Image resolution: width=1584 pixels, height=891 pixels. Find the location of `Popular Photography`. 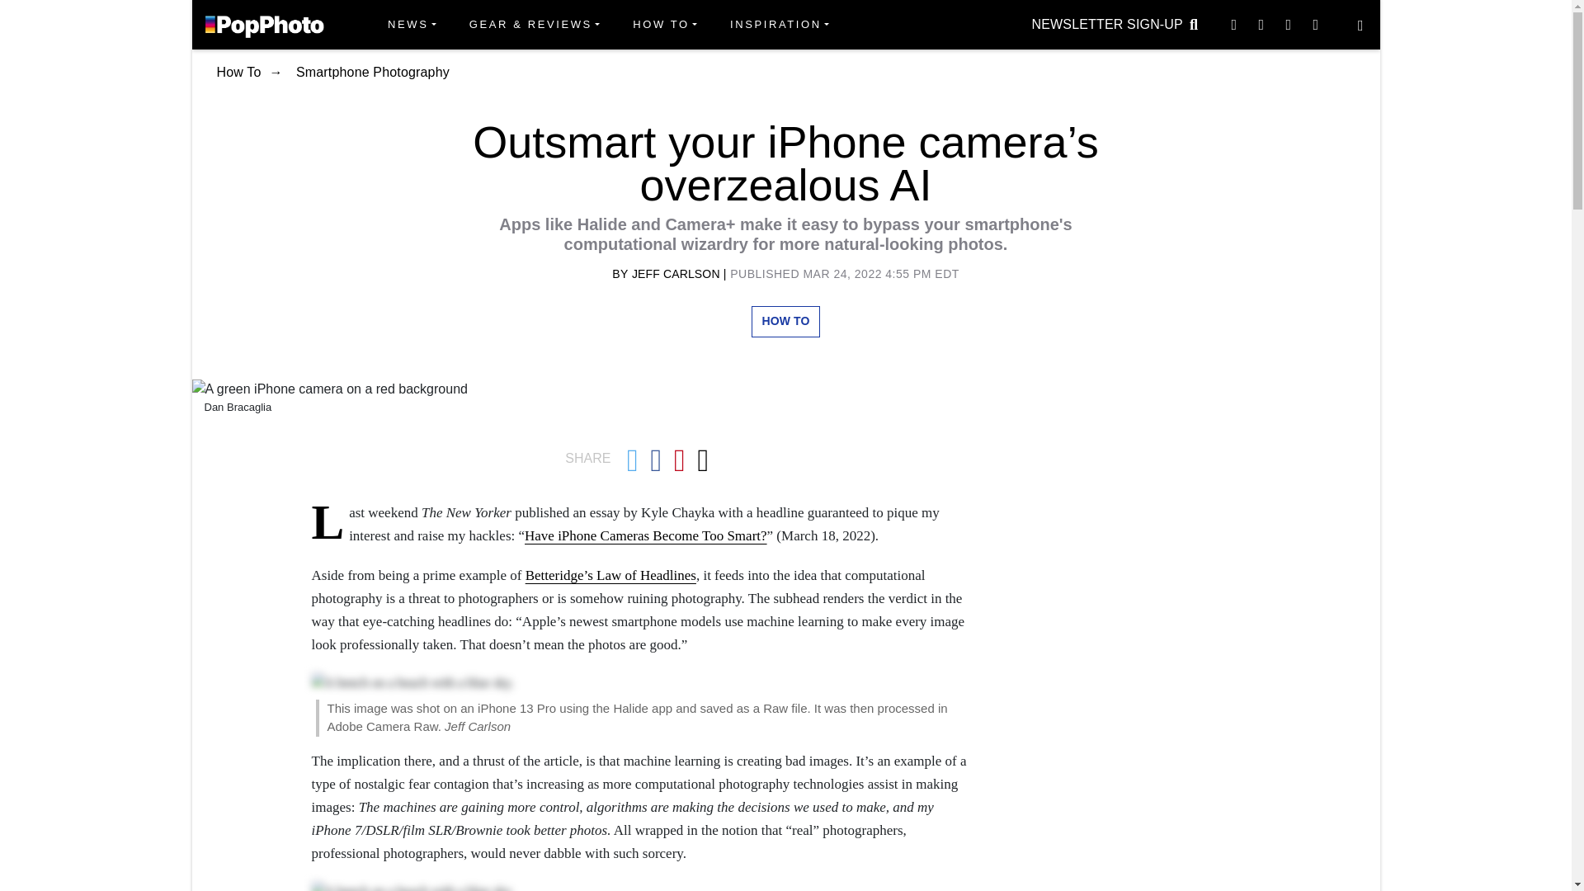

Popular Photography is located at coordinates (264, 24).